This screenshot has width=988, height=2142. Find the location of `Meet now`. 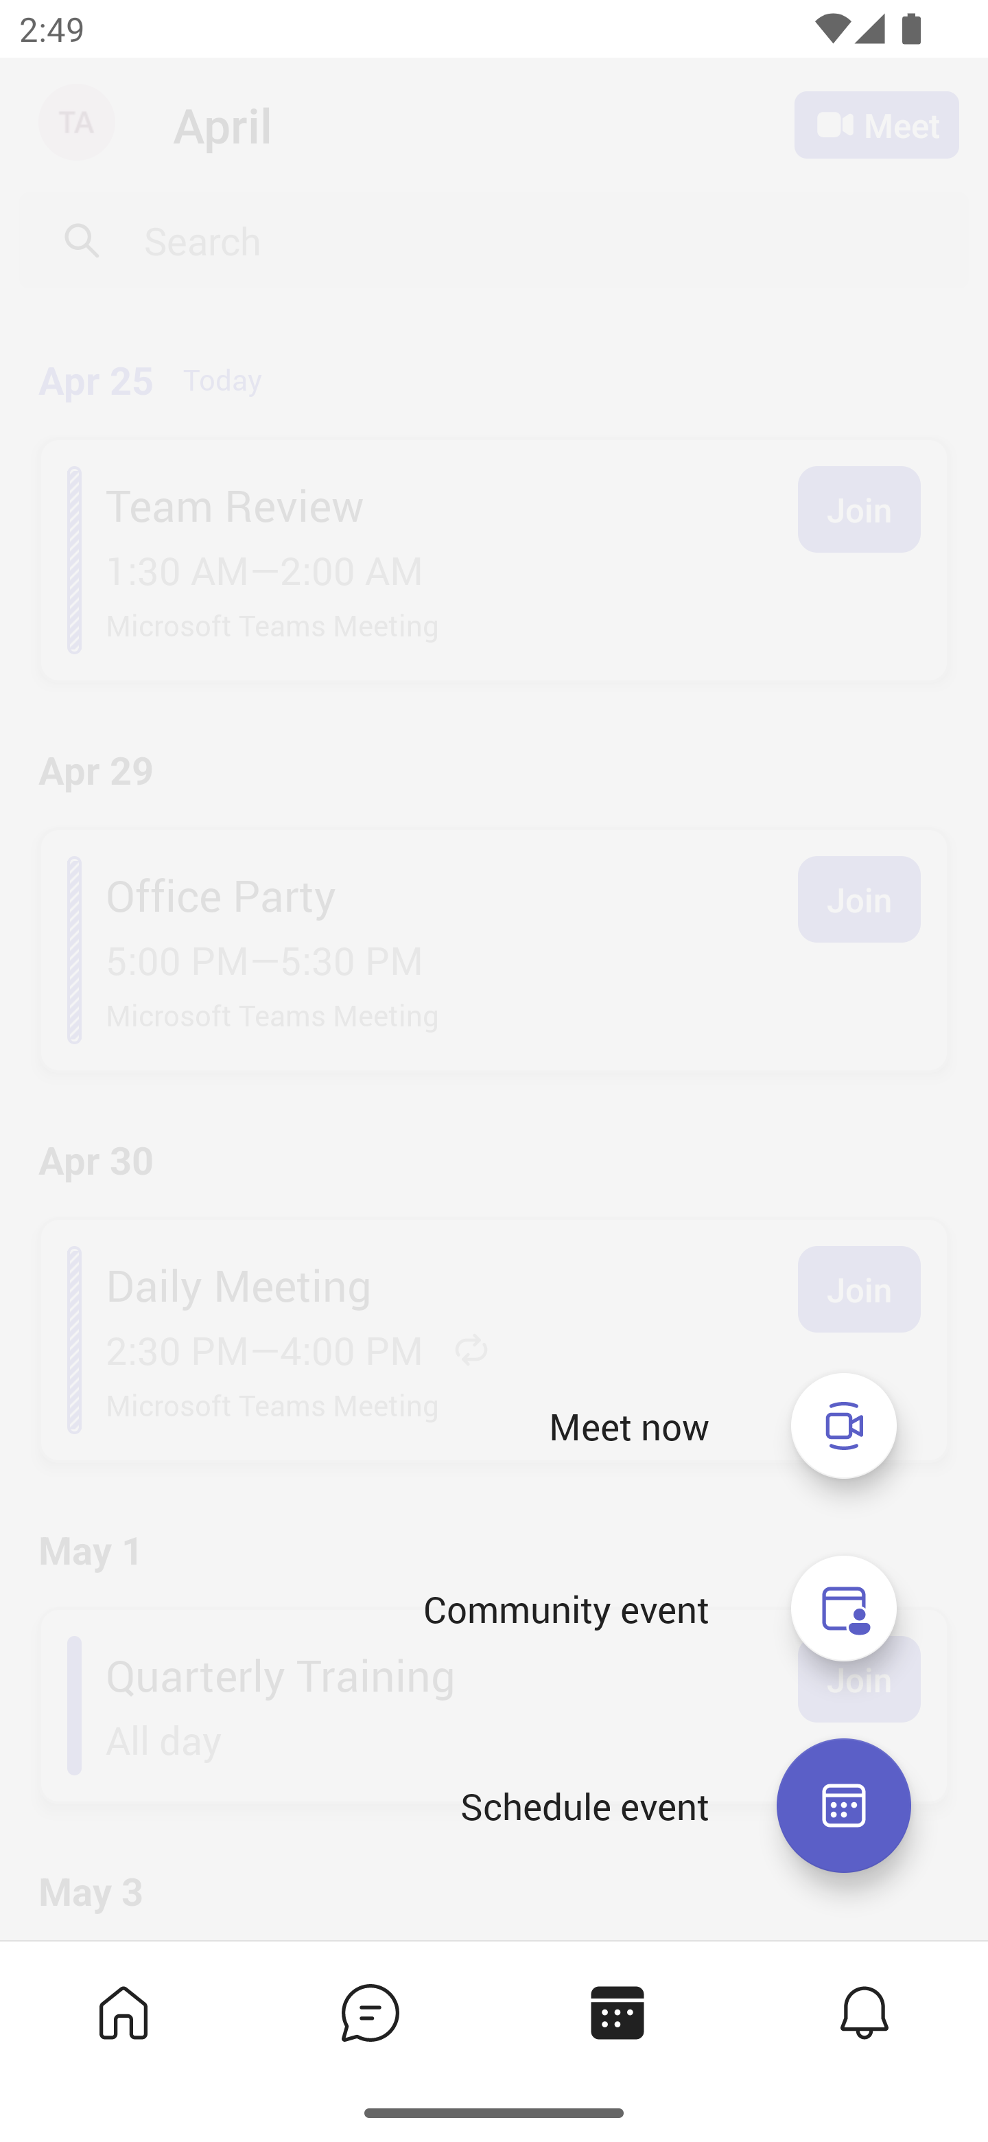

Meet now is located at coordinates (844, 1425).